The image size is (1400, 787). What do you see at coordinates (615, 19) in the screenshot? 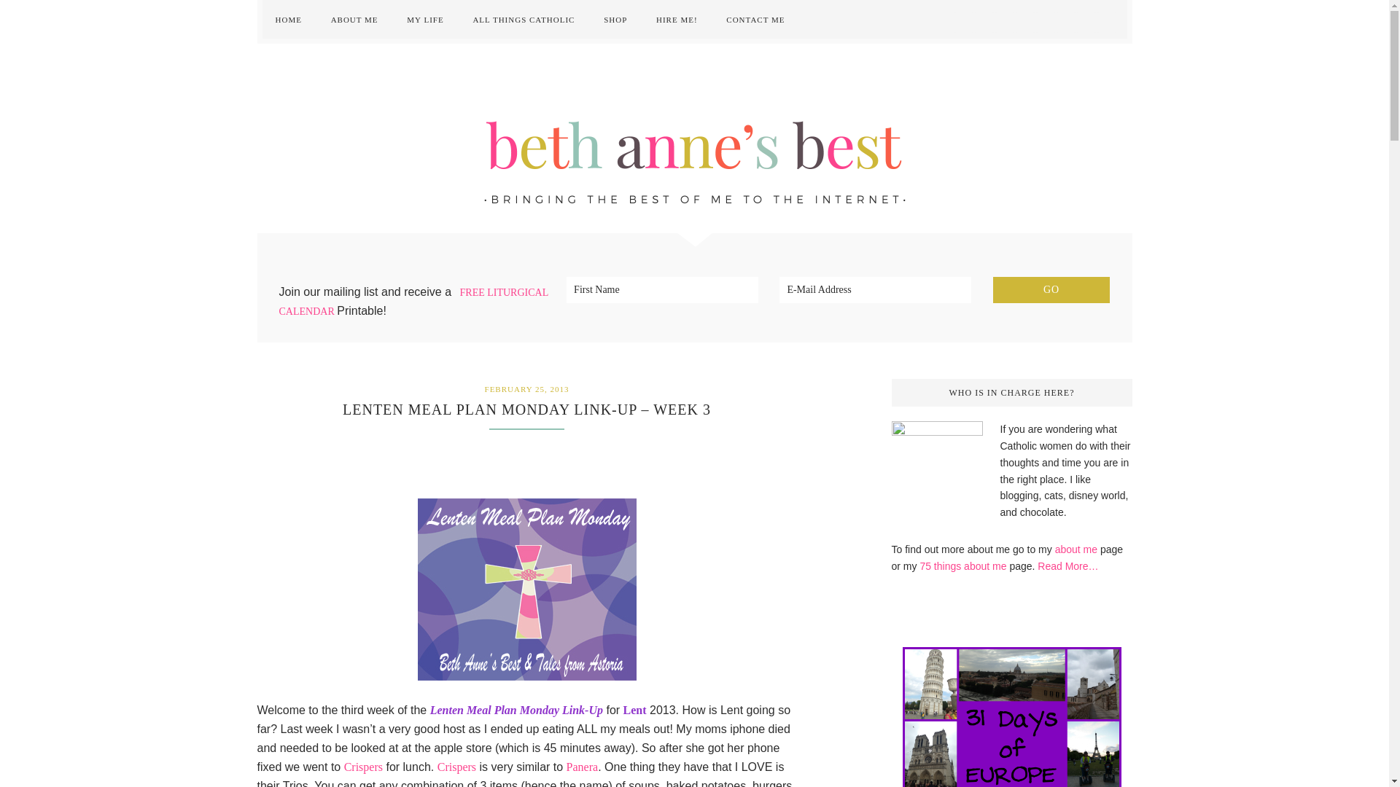
I see `SHOP` at bounding box center [615, 19].